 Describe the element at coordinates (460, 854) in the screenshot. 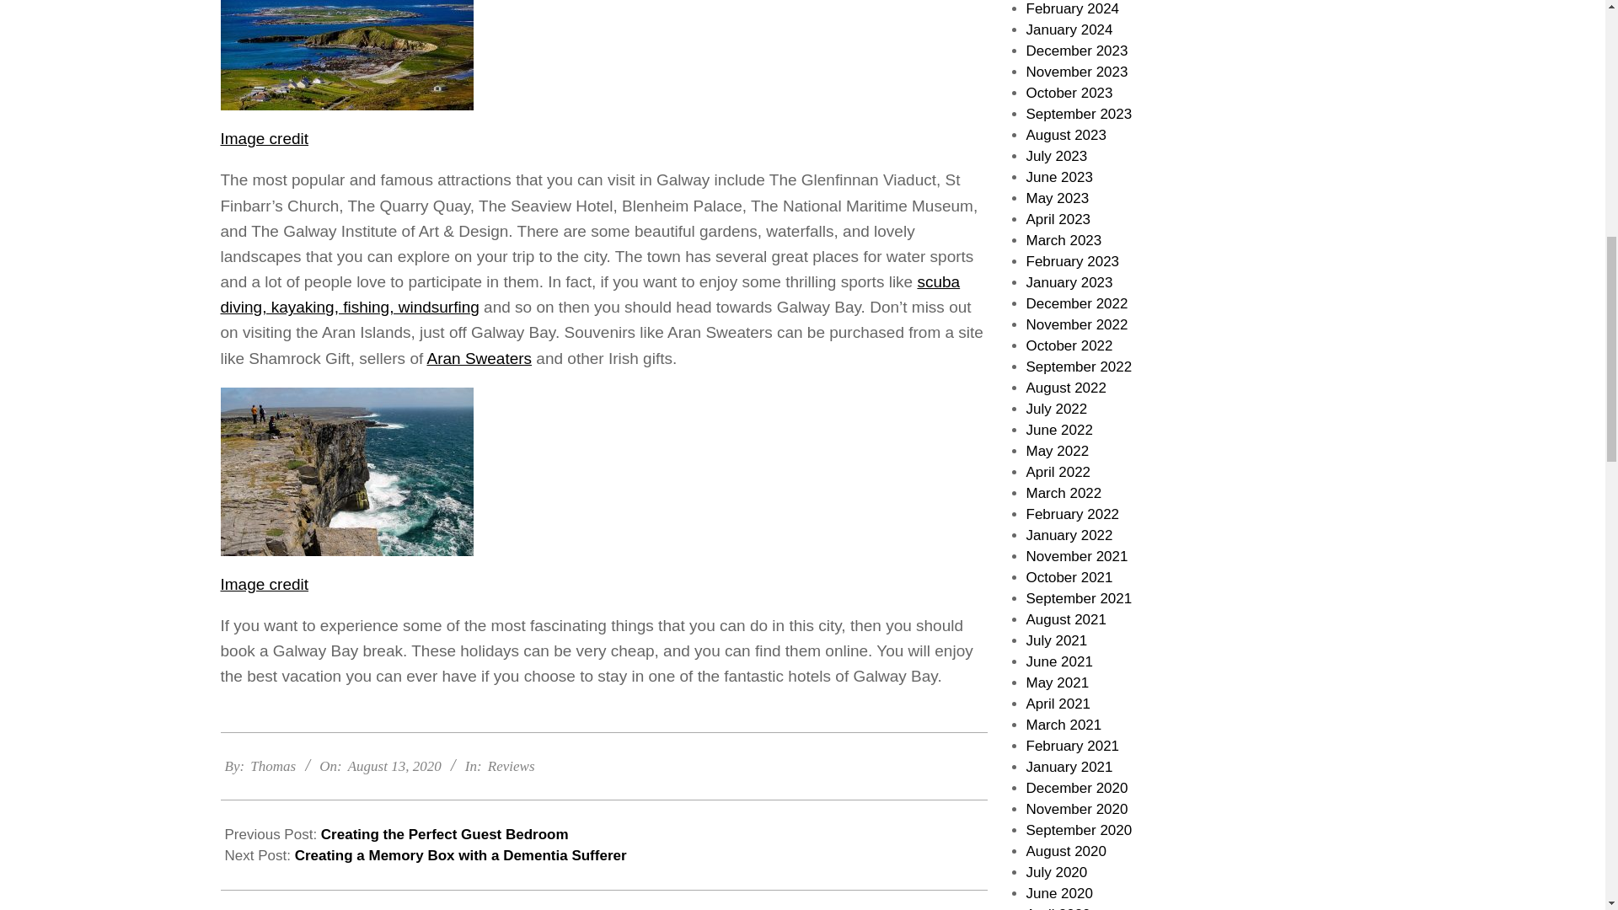

I see `Creating a Memory Box with a Dementia Sufferer` at that location.